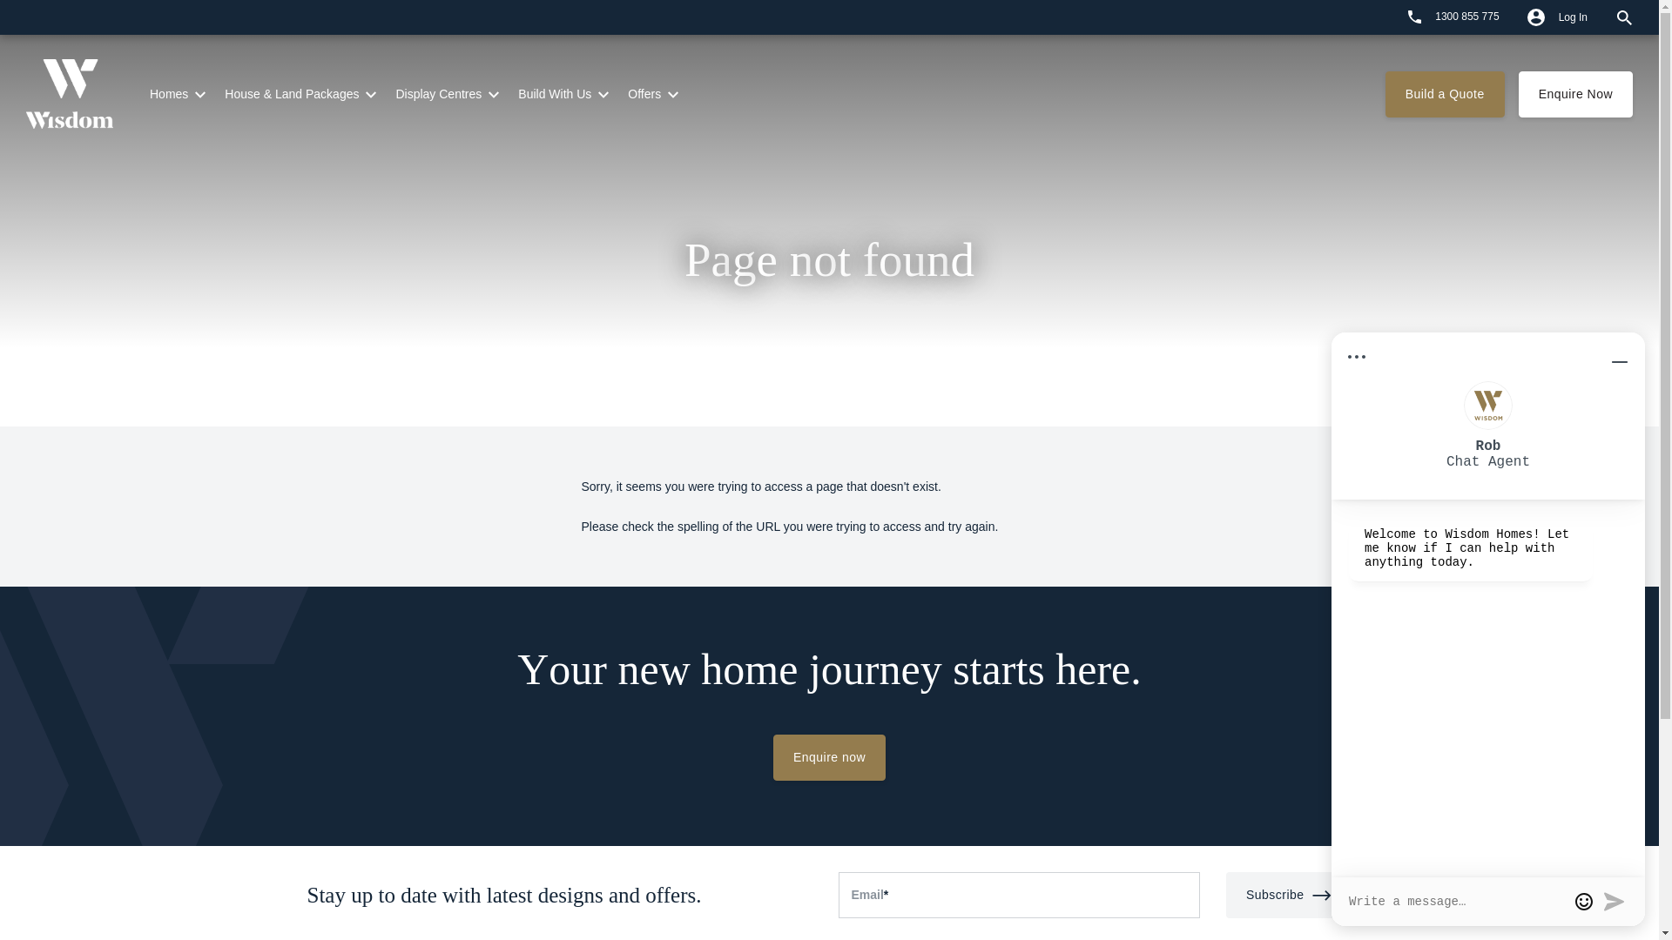  Describe the element at coordinates (439, 94) in the screenshot. I see `Display Centres` at that location.